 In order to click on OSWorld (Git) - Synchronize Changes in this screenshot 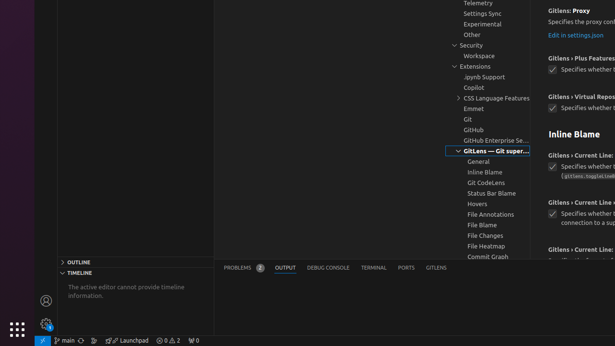, I will do `click(81, 341)`.